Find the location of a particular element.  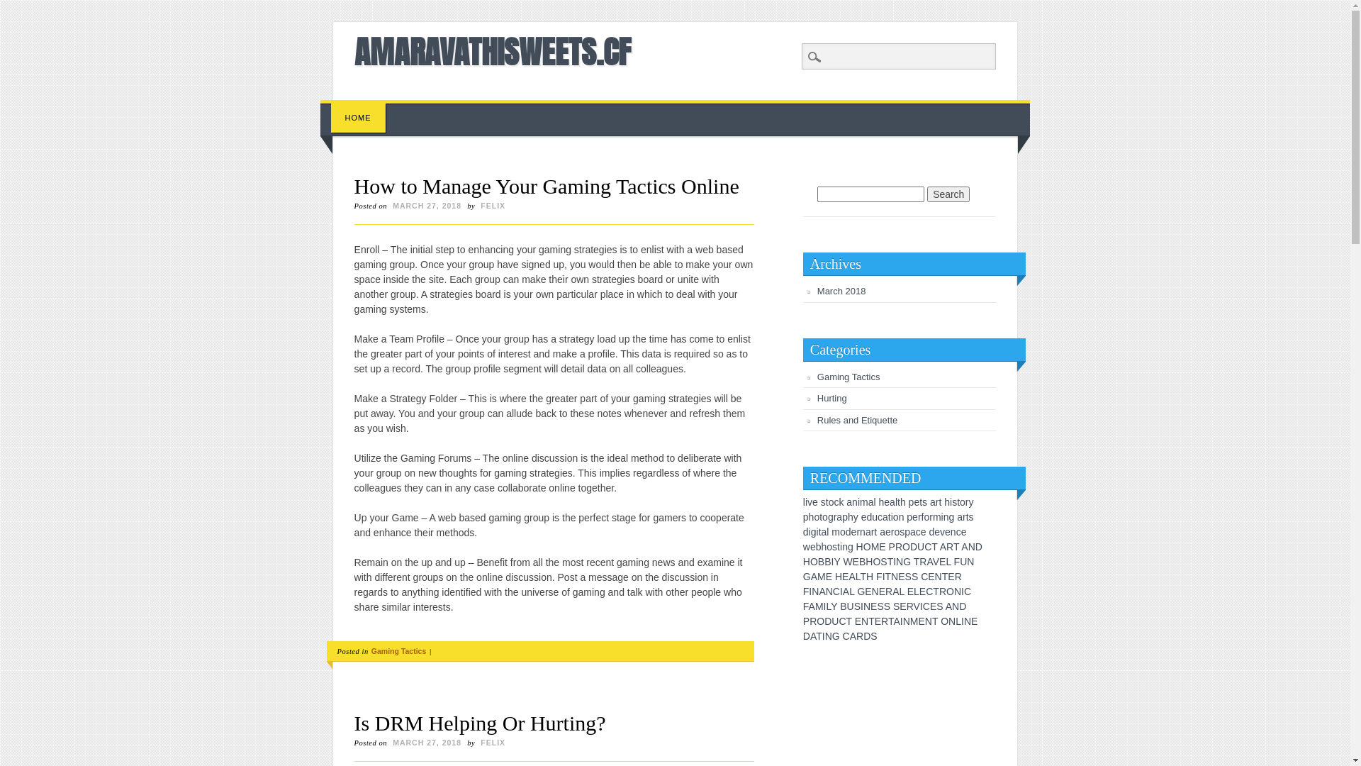

p is located at coordinates (845, 517).